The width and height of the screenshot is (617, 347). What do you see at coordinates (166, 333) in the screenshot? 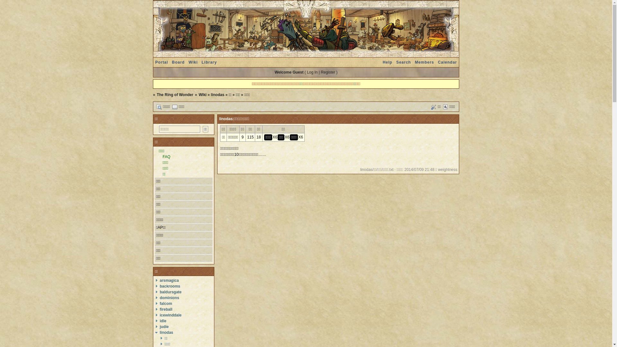
I see `linodas` at bounding box center [166, 333].